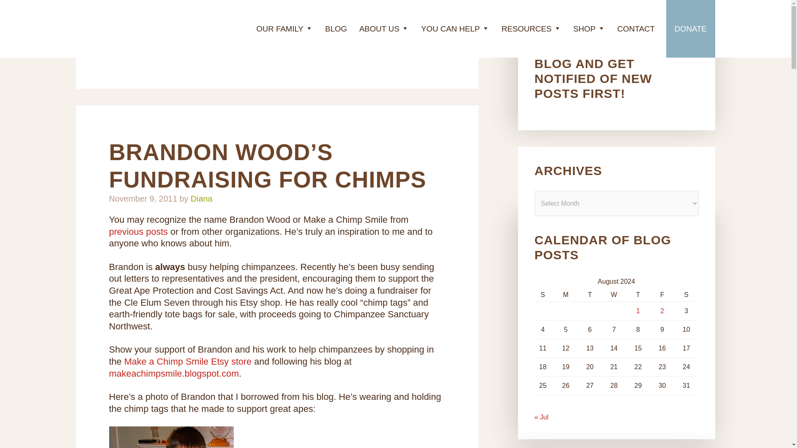  I want to click on brandon, so click(171, 437).